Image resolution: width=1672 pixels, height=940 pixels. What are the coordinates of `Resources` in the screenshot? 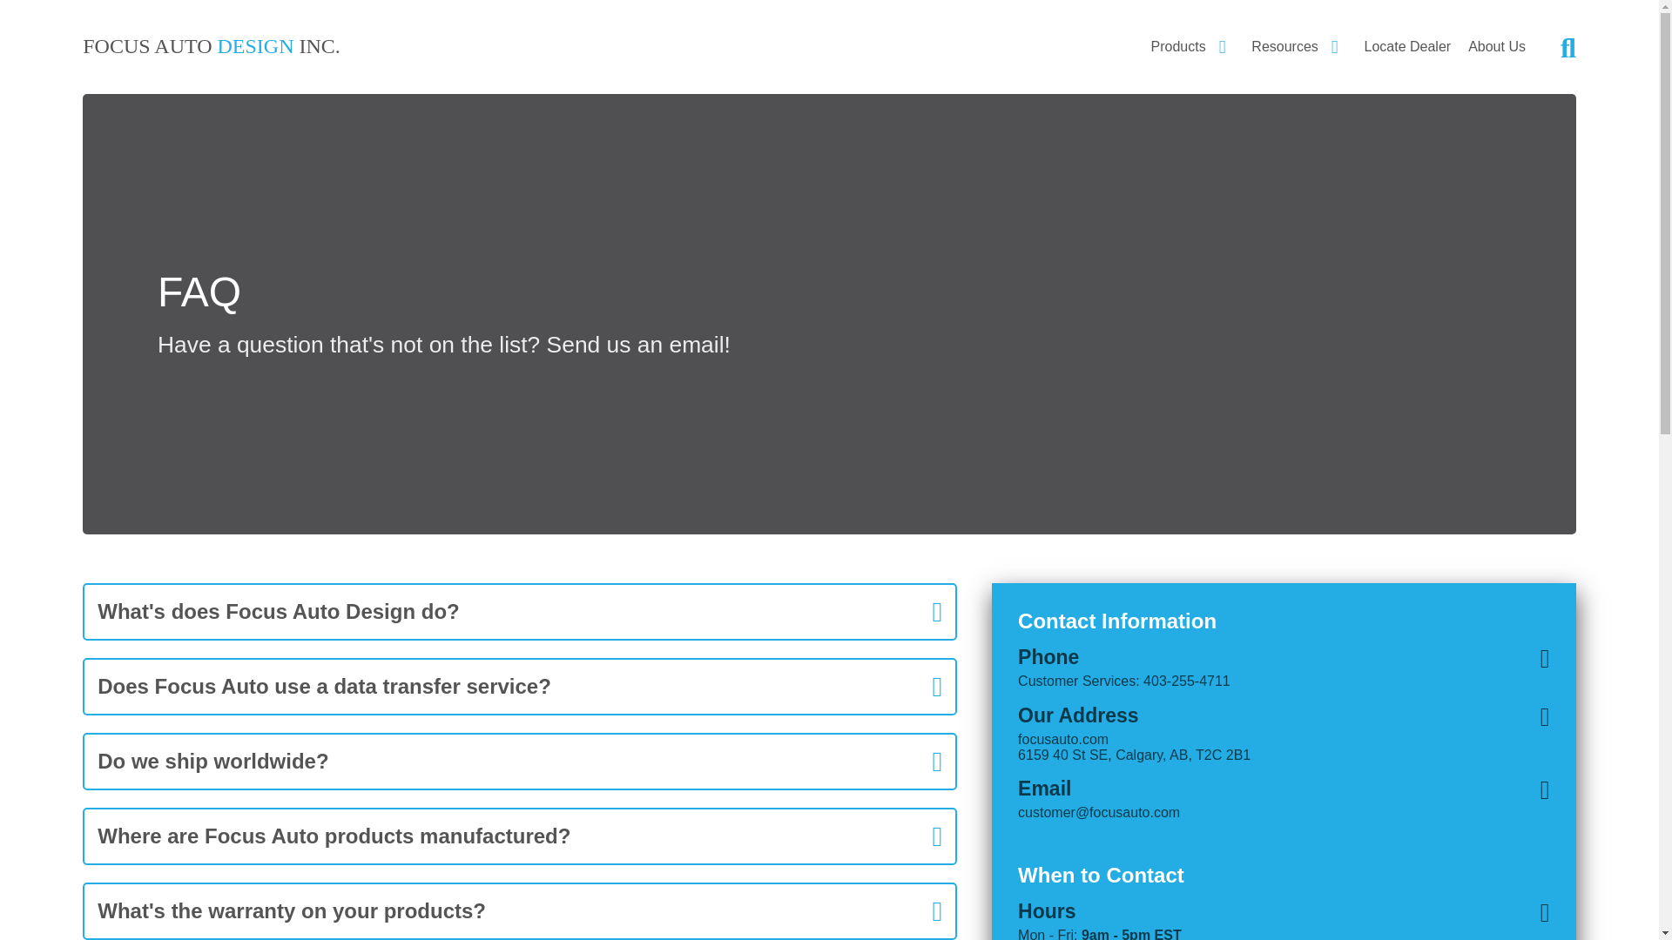 It's located at (1298, 47).